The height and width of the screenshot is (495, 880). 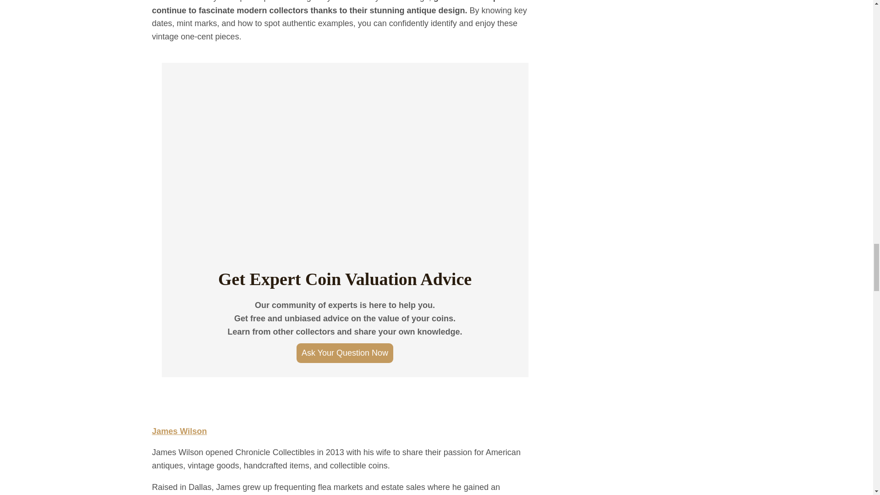 What do you see at coordinates (180, 431) in the screenshot?
I see `Posts by James Wilson` at bounding box center [180, 431].